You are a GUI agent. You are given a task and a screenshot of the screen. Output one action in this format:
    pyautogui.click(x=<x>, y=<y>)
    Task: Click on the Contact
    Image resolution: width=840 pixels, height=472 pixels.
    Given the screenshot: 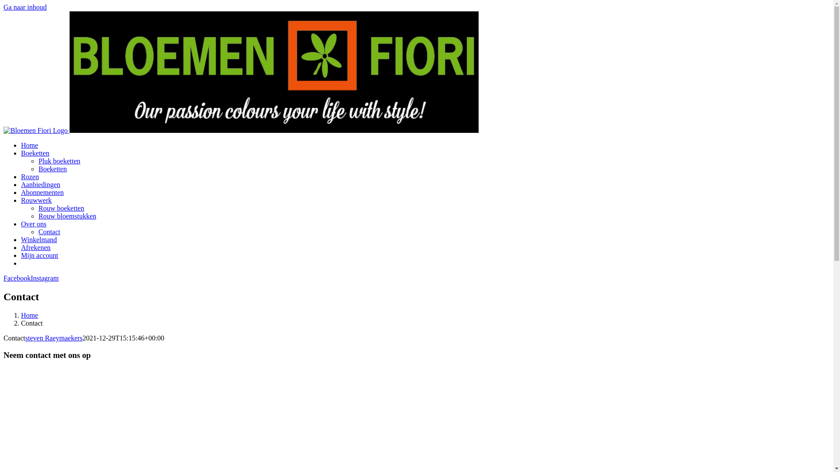 What is the action you would take?
    pyautogui.click(x=49, y=232)
    